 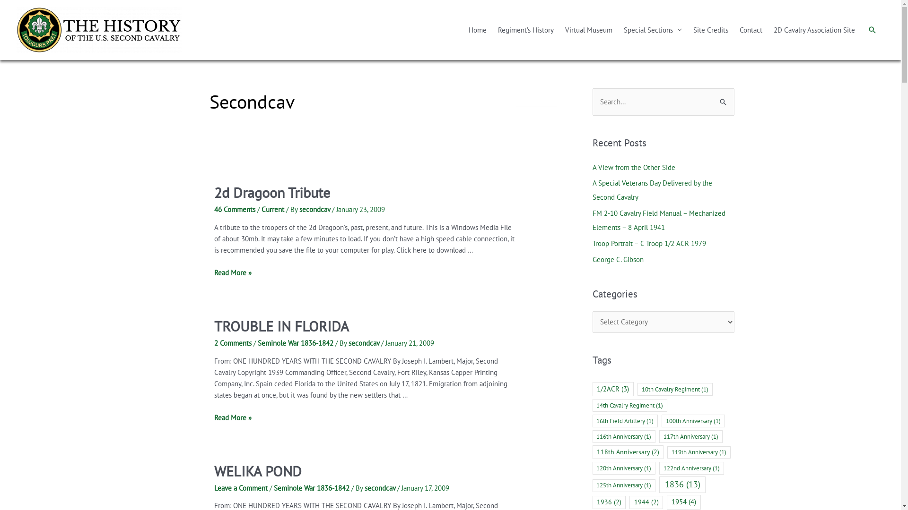 What do you see at coordinates (312, 488) in the screenshot?
I see `Seminole War 1836-1842` at bounding box center [312, 488].